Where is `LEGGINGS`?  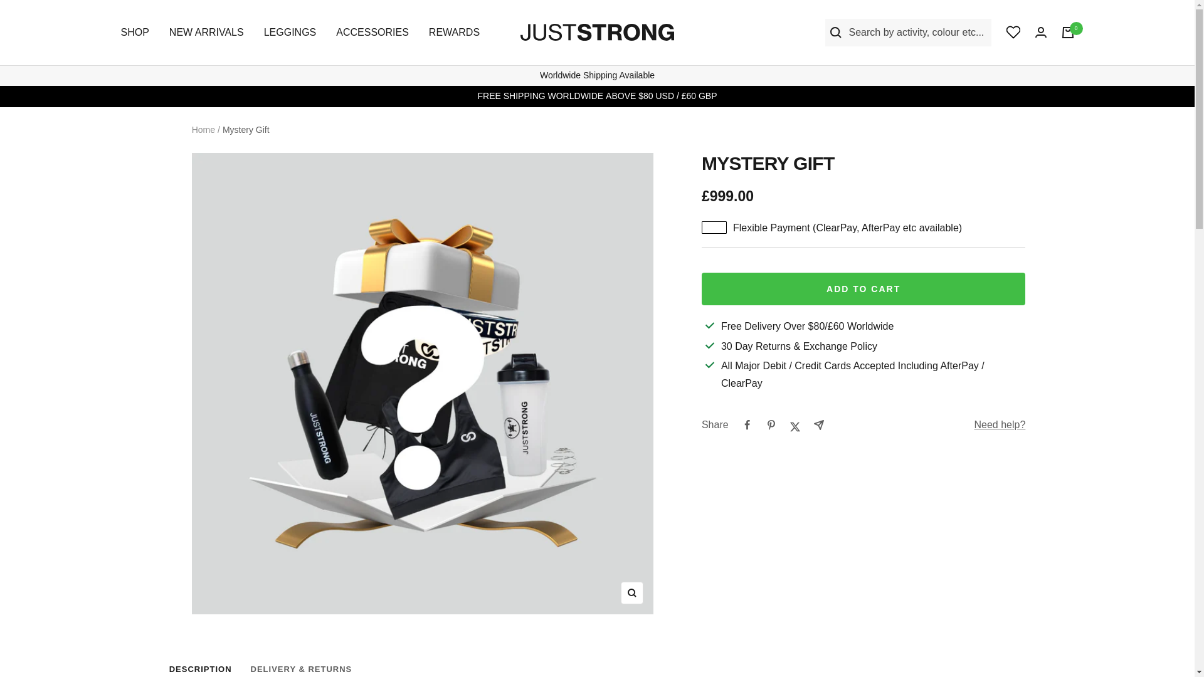
LEGGINGS is located at coordinates (290, 32).